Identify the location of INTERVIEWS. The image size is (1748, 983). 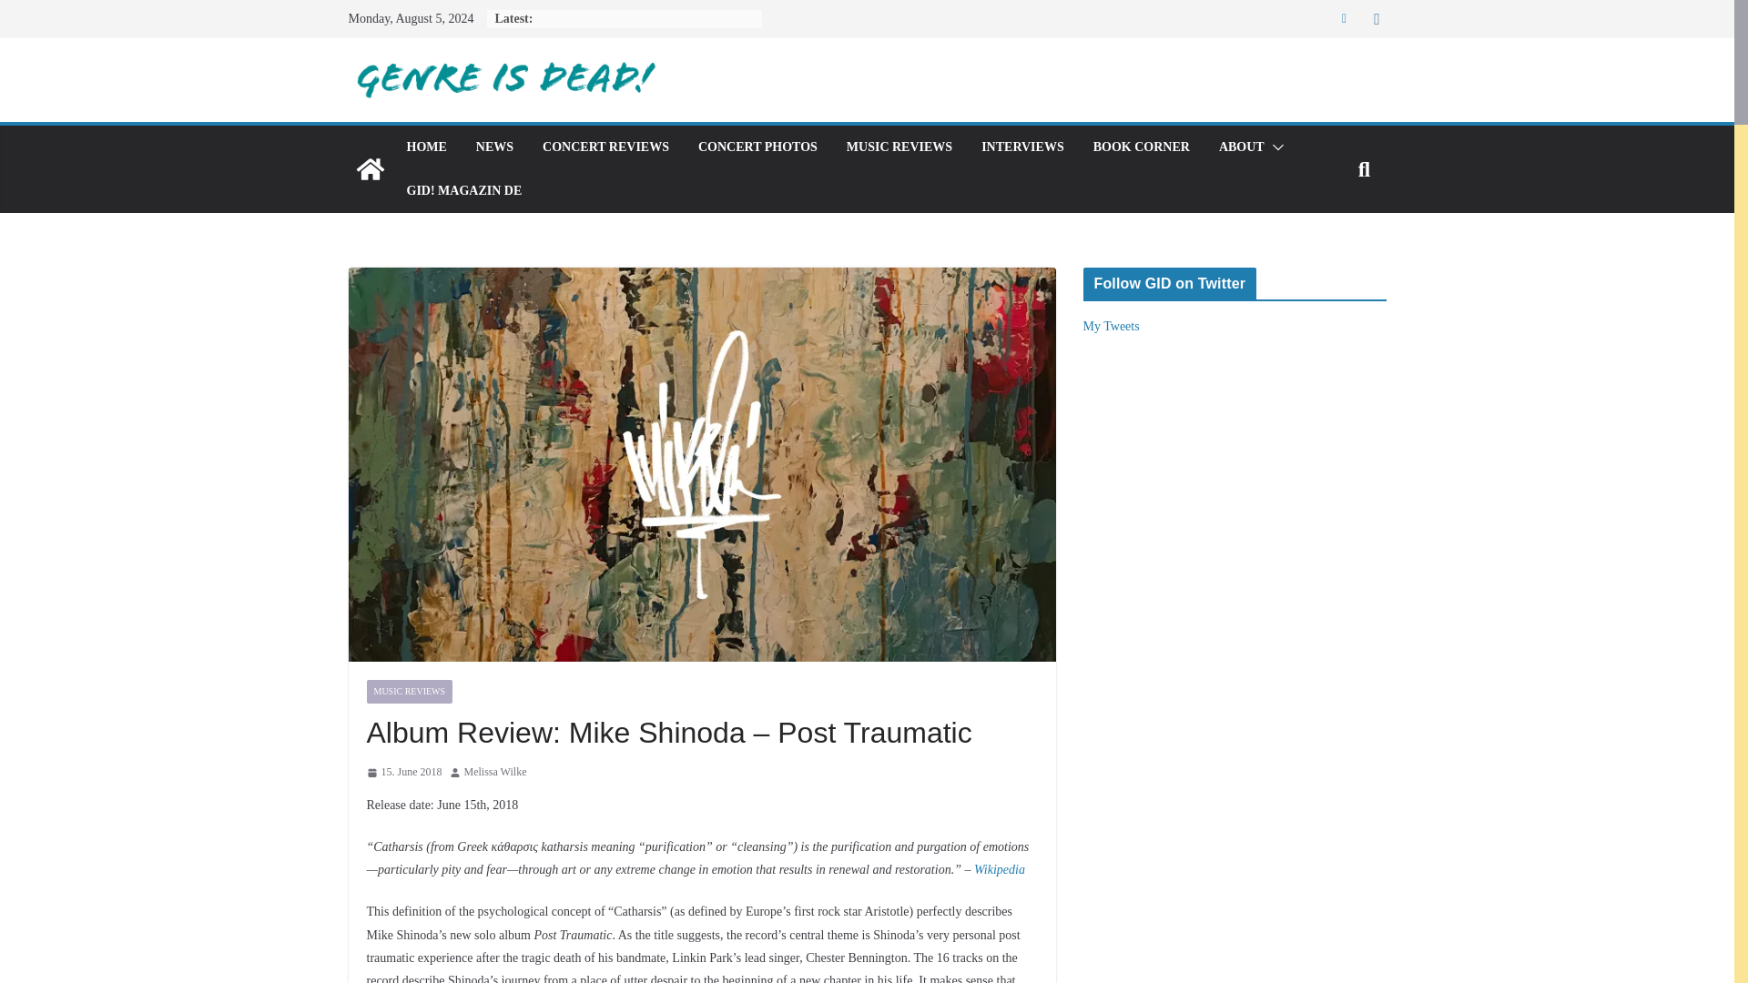
(1022, 147).